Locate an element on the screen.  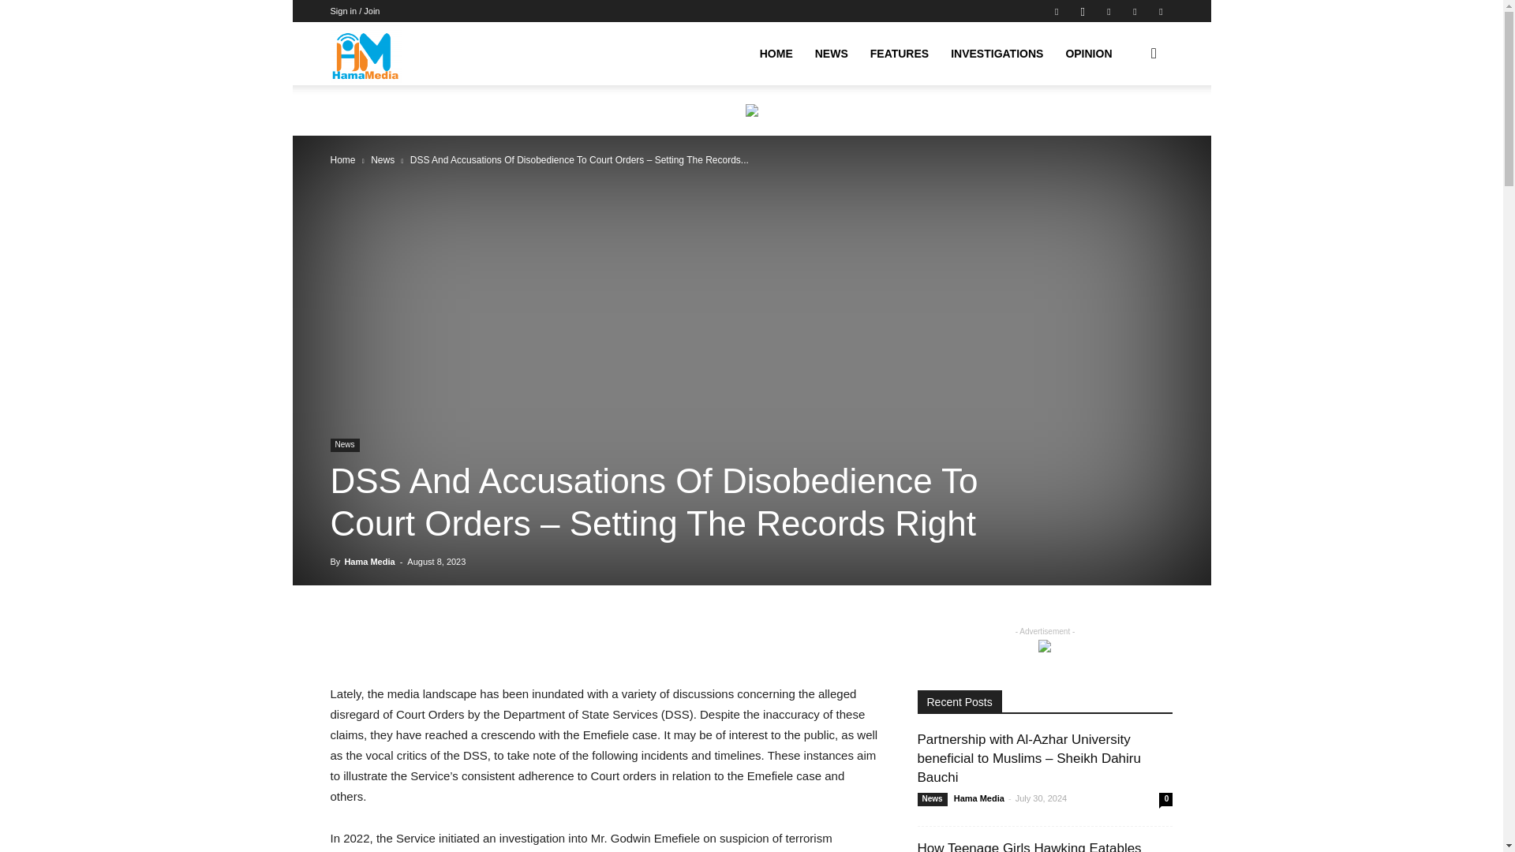
OPINION is located at coordinates (1088, 54).